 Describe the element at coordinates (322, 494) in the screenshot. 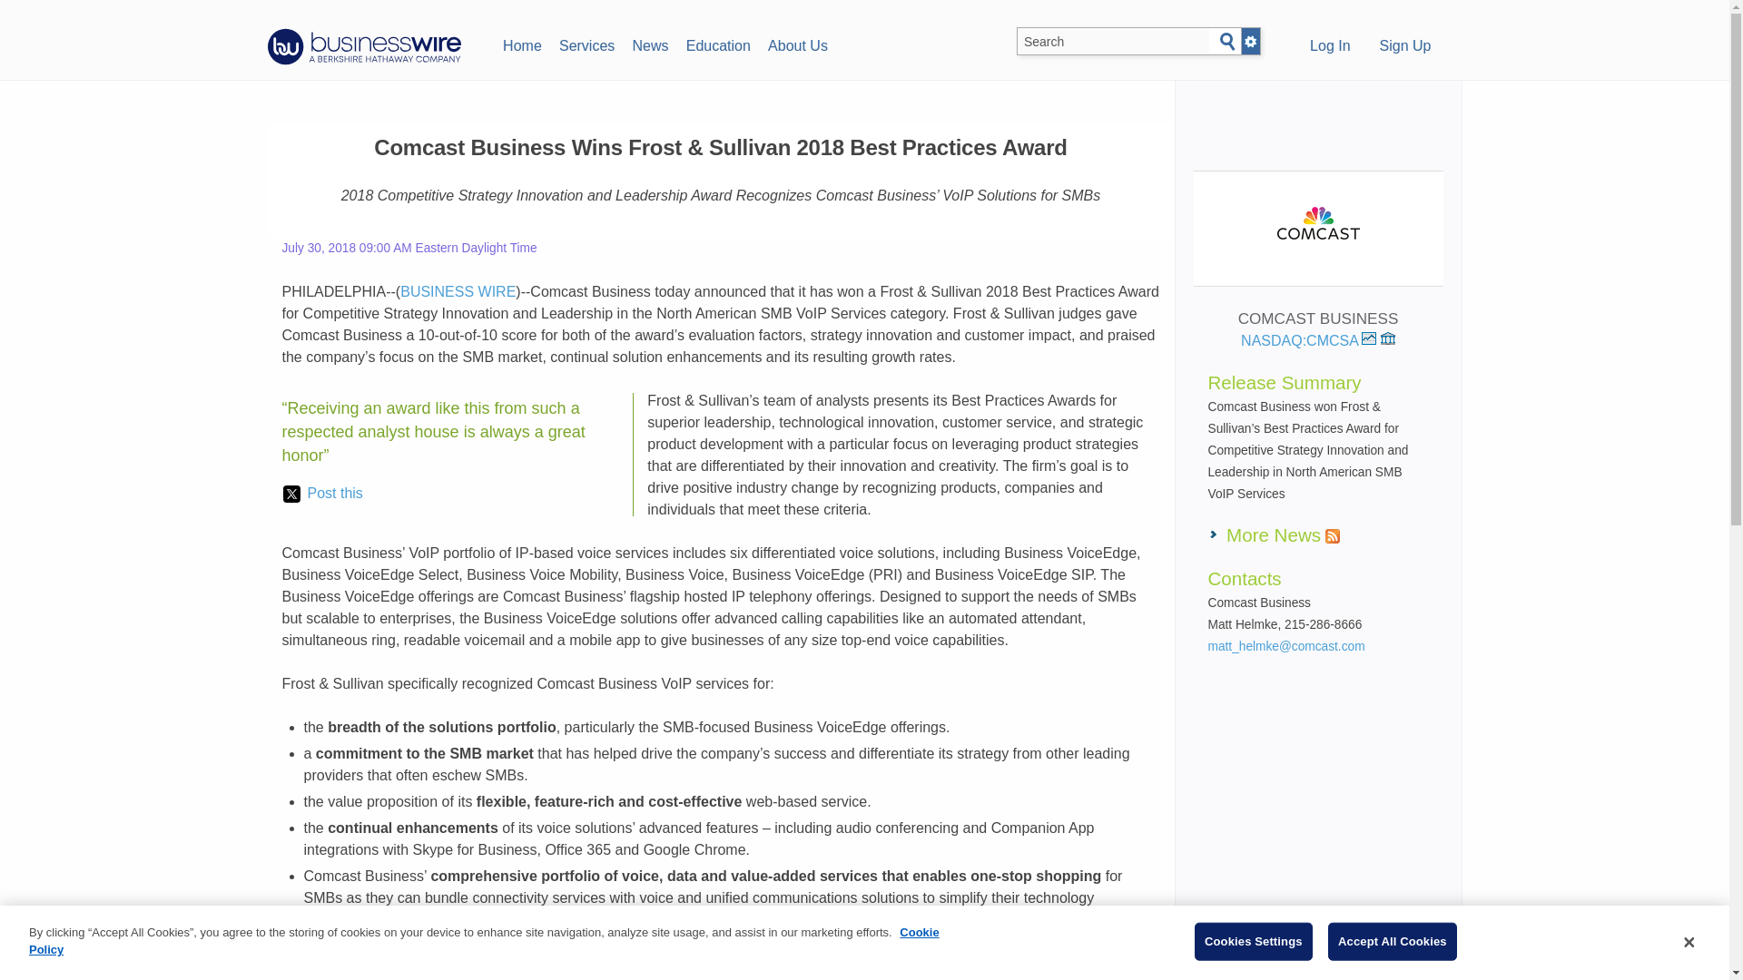

I see `Post this` at that location.